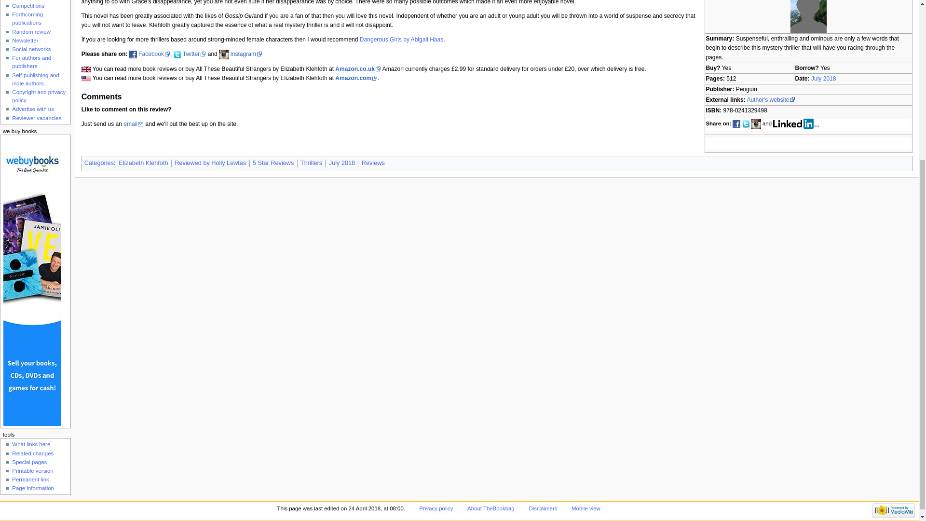  I want to click on Facebook, so click(154, 54).